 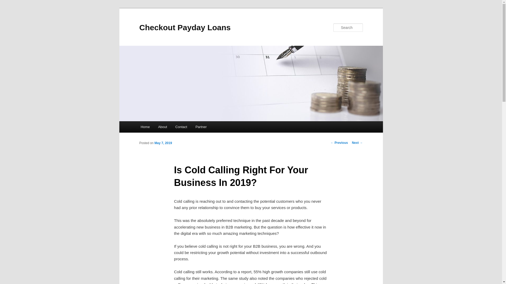 What do you see at coordinates (201, 127) in the screenshot?
I see `Partner` at bounding box center [201, 127].